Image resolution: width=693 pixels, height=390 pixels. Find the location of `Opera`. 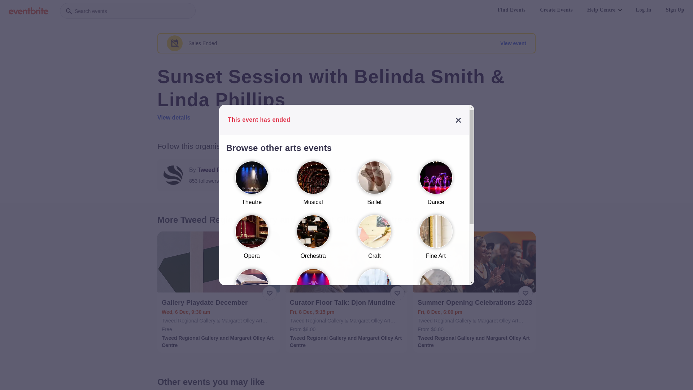

Opera is located at coordinates (252, 240).